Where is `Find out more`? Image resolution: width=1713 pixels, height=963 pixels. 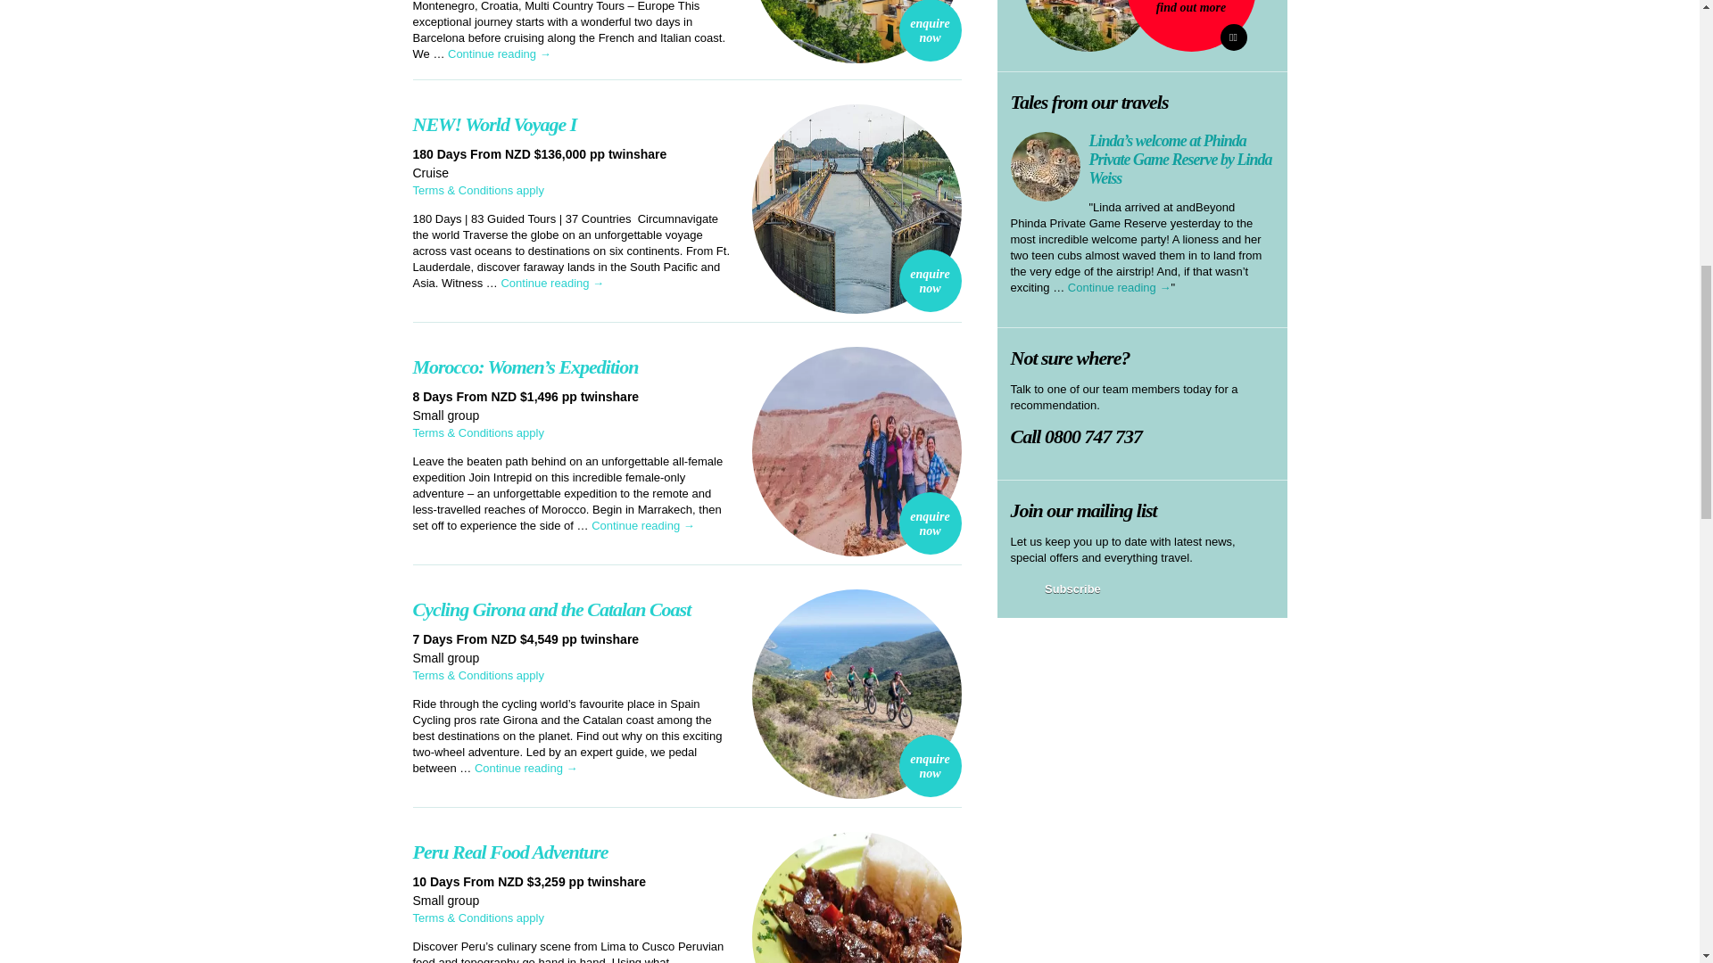 Find out more is located at coordinates (1233, 37).